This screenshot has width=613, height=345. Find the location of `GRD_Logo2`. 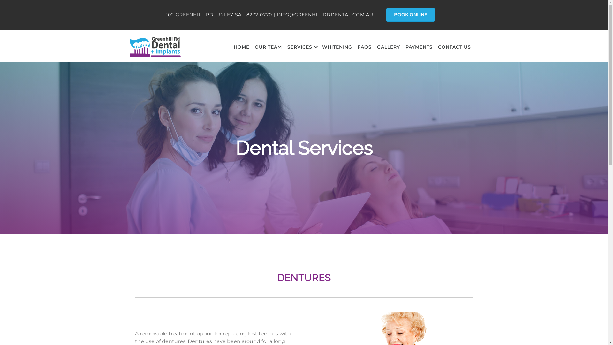

GRD_Logo2 is located at coordinates (155, 47).